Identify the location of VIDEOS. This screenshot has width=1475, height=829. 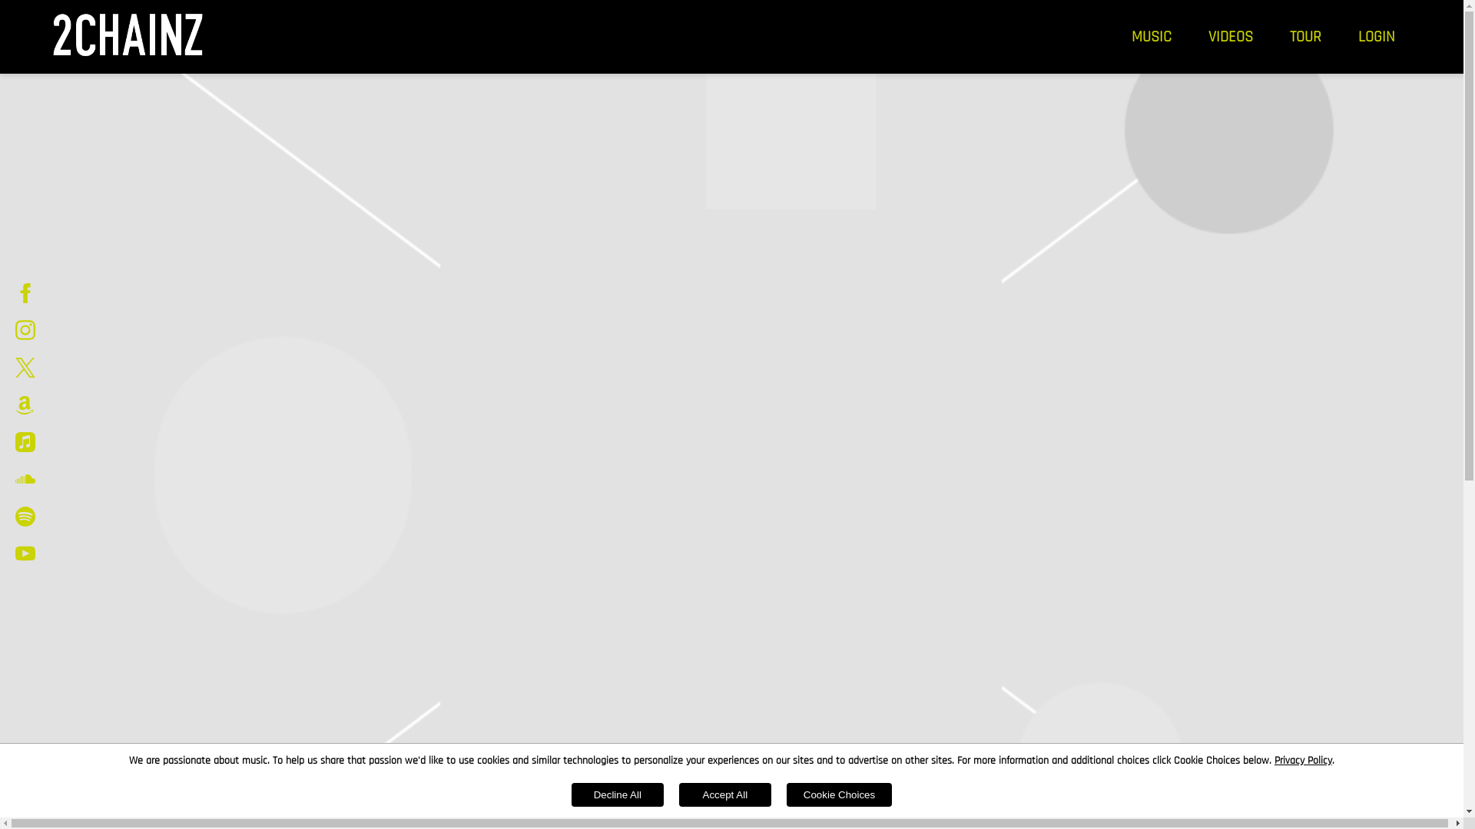
(1231, 37).